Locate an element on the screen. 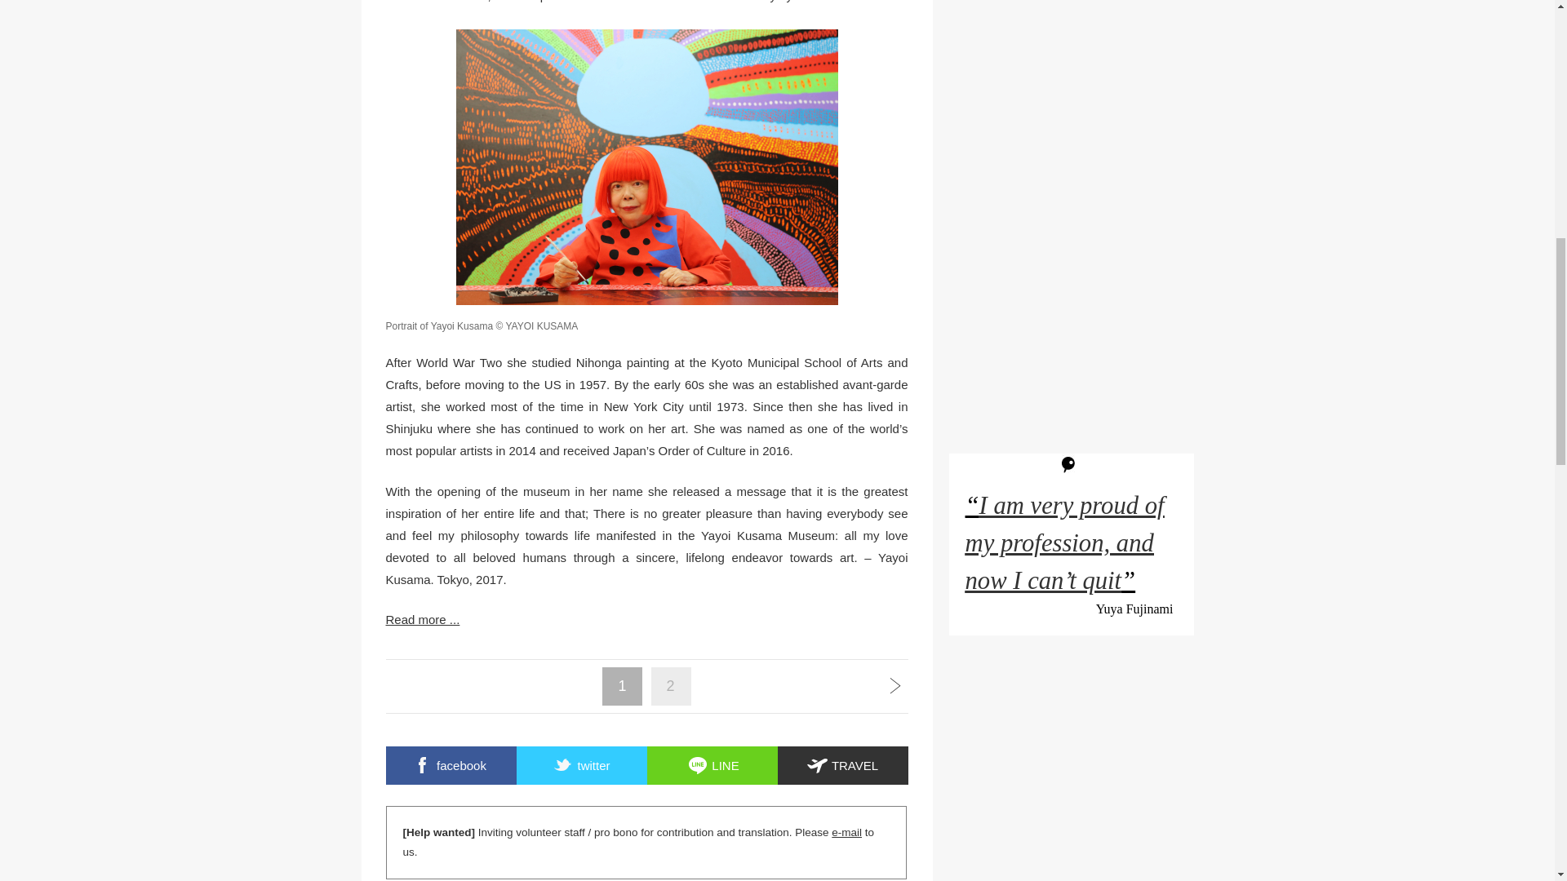 The width and height of the screenshot is (1567, 881). LINE is located at coordinates (712, 765).